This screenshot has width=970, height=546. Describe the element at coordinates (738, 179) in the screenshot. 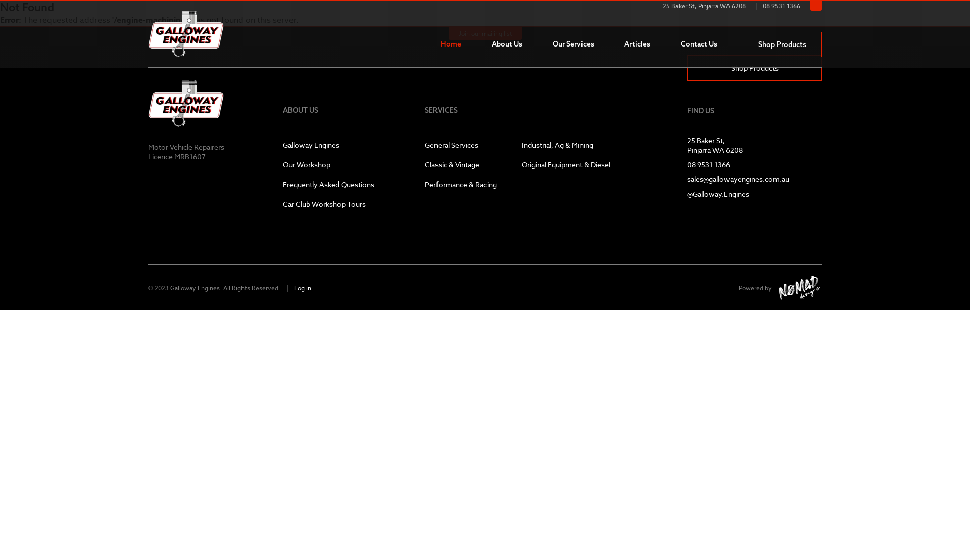

I see `sales@gallowayengines.com.au` at that location.